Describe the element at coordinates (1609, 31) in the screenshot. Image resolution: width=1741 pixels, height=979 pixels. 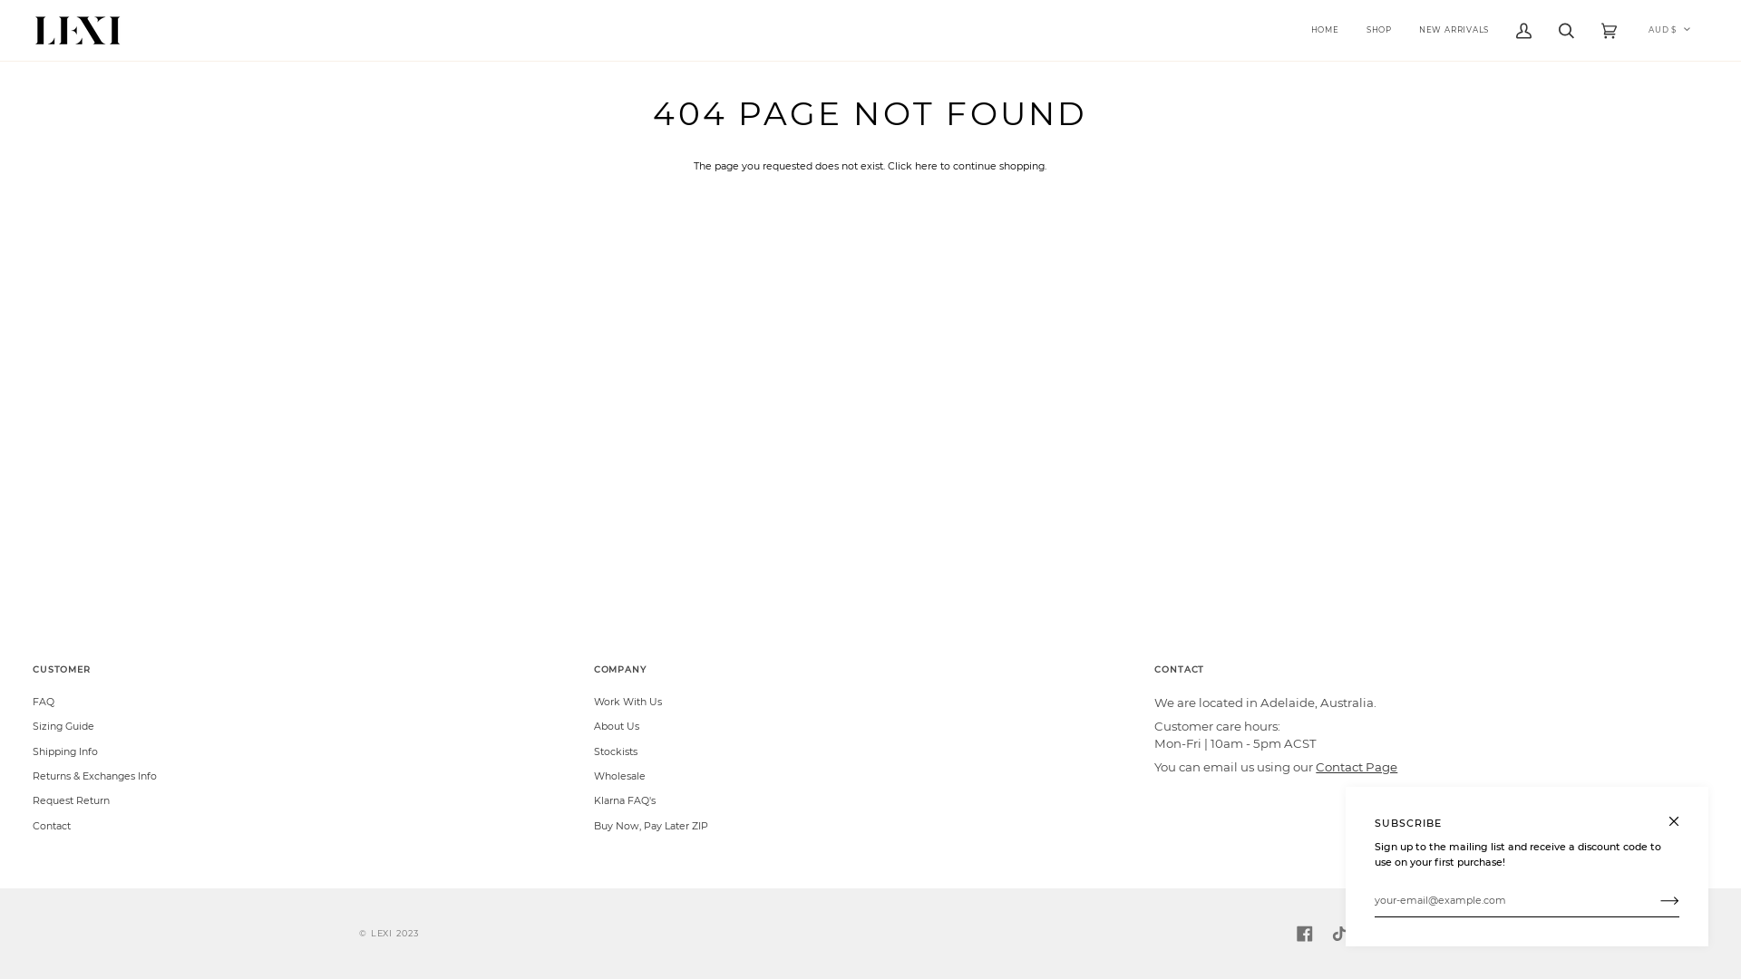
I see `Cart
(0)` at that location.